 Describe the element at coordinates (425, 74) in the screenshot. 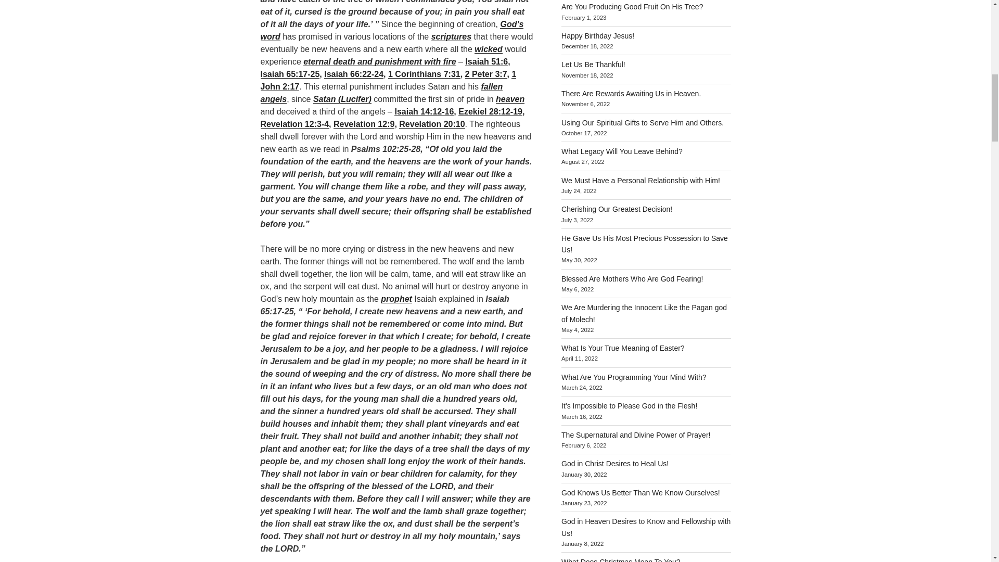

I see `1 Corinthians 7:31` at that location.